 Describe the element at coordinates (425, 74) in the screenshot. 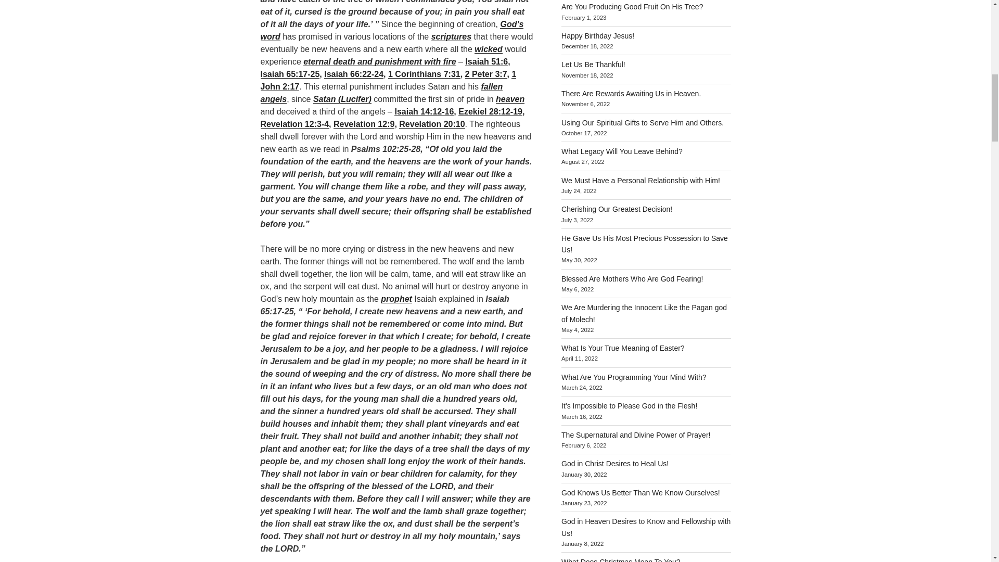

I see `1 Corinthians 7:31` at that location.